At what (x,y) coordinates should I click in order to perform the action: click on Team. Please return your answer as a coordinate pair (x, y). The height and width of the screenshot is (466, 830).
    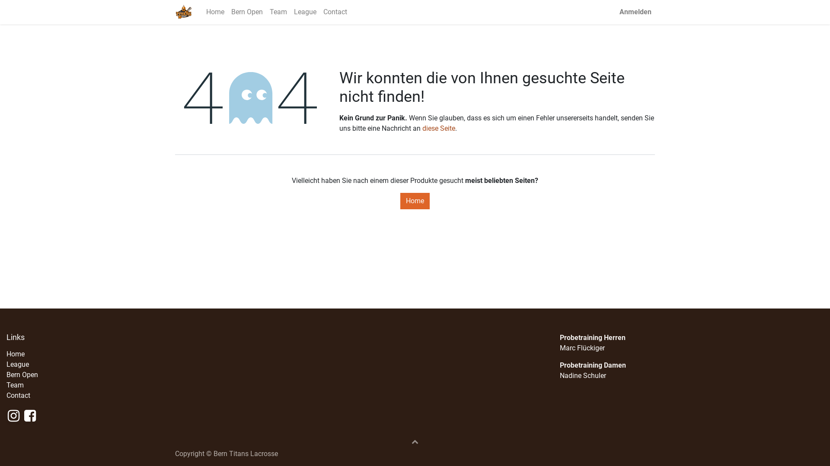
    Looking at the image, I should click on (15, 385).